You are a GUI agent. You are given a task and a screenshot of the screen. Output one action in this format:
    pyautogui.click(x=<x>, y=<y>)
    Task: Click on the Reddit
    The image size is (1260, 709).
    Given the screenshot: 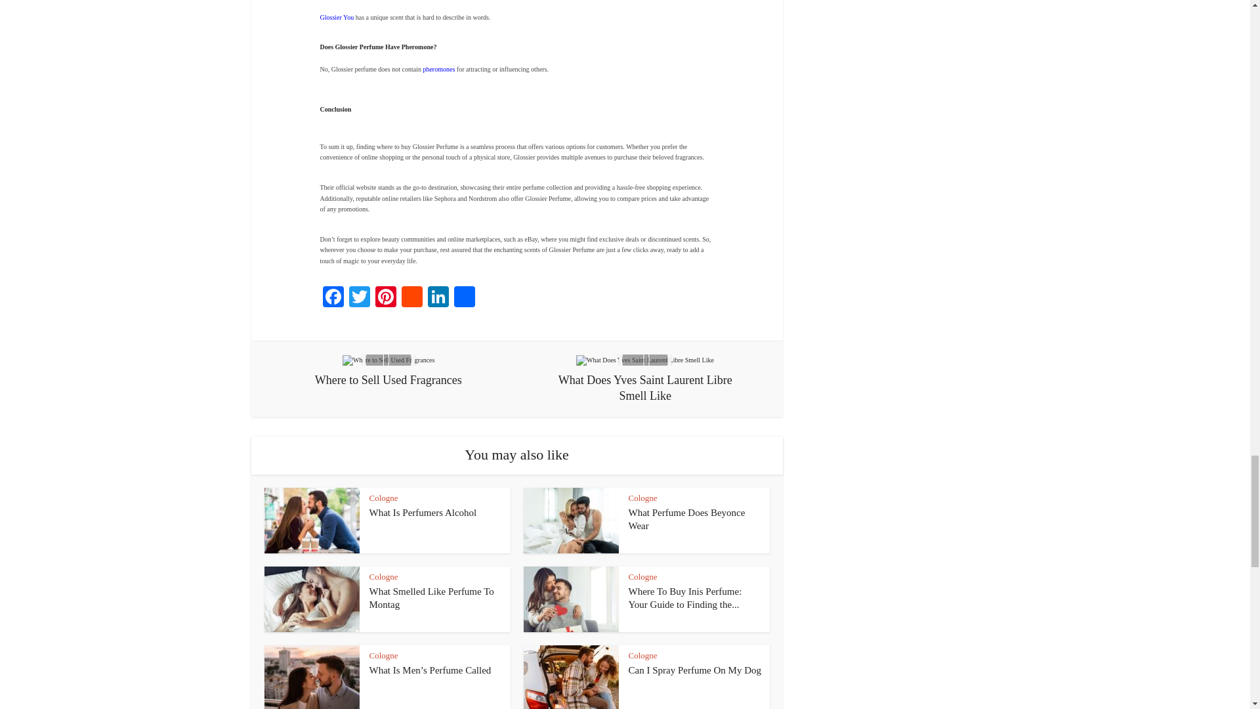 What is the action you would take?
    pyautogui.click(x=412, y=298)
    